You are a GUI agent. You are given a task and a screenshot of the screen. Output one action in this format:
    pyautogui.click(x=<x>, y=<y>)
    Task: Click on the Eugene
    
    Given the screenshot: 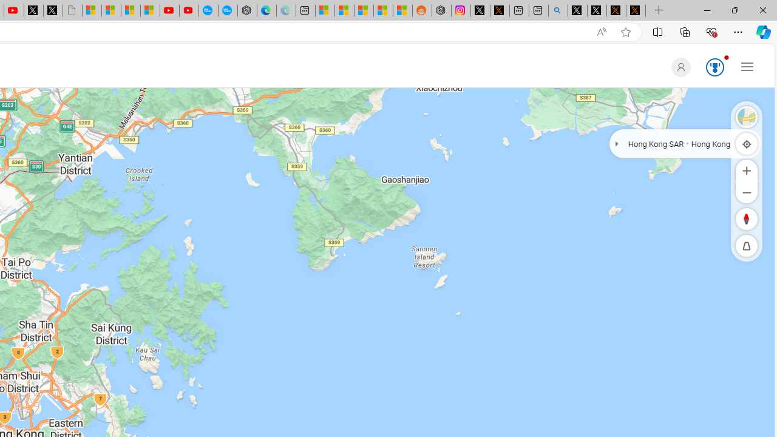 What is the action you would take?
    pyautogui.click(x=679, y=67)
    